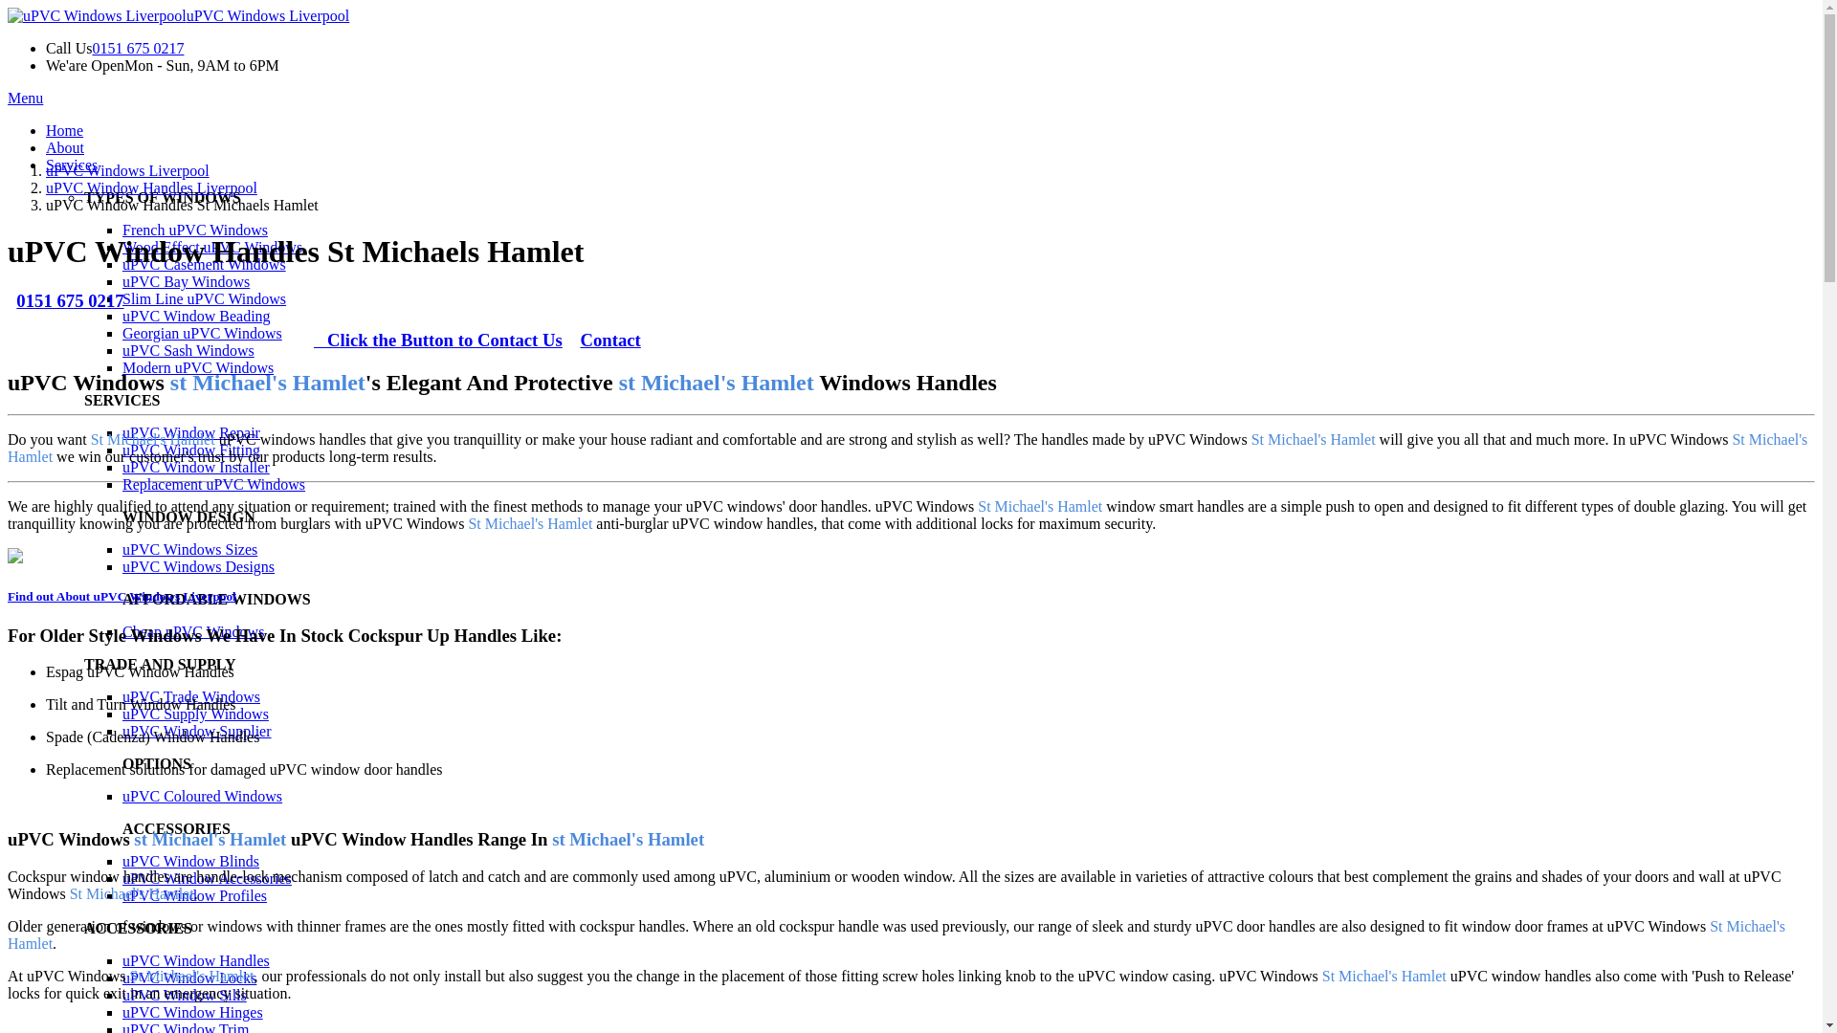 This screenshot has height=1033, width=1837. What do you see at coordinates (196, 316) in the screenshot?
I see `uPVC Window Beading` at bounding box center [196, 316].